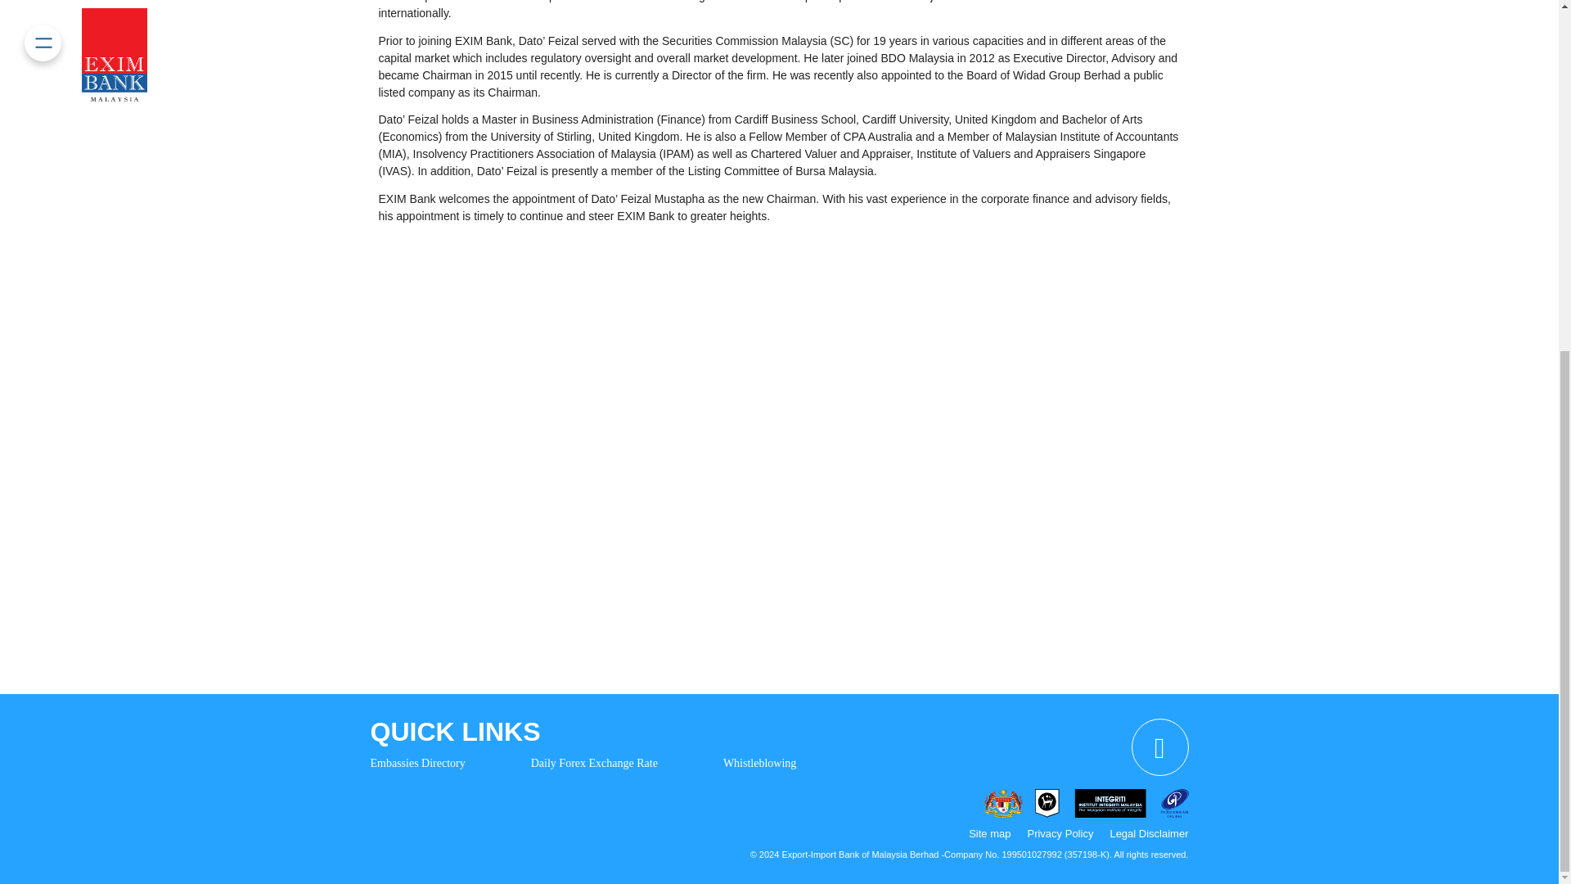  Describe the element at coordinates (417, 763) in the screenshot. I see `Embassies Directory` at that location.